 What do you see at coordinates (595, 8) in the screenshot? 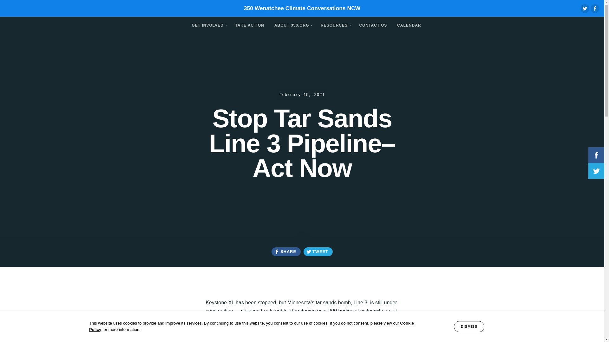
I see `Facebook` at bounding box center [595, 8].